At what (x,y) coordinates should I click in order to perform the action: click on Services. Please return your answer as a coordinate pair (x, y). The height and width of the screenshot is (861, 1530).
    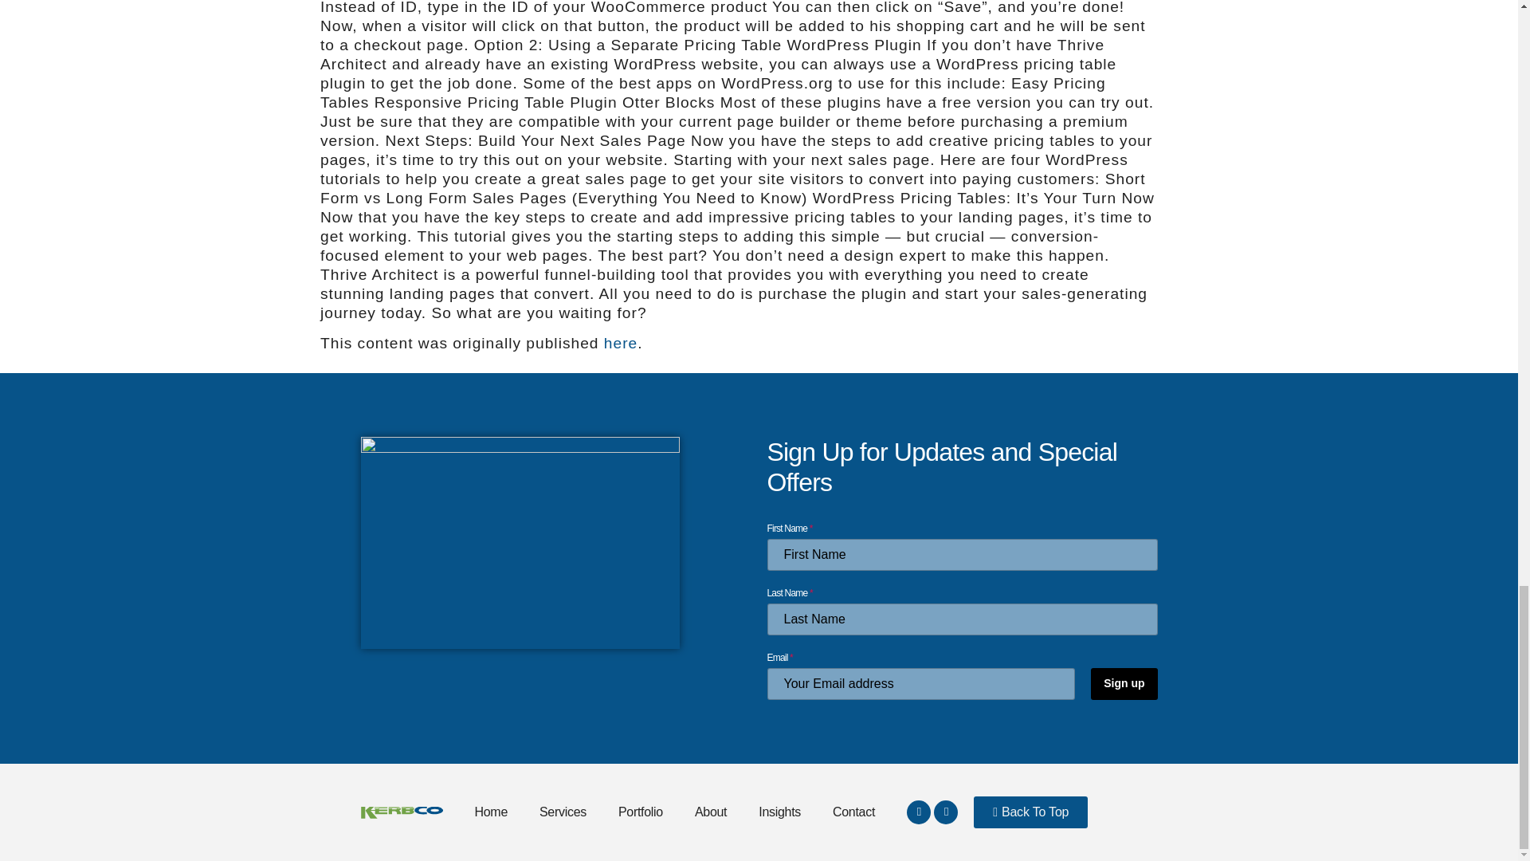
    Looking at the image, I should click on (563, 812).